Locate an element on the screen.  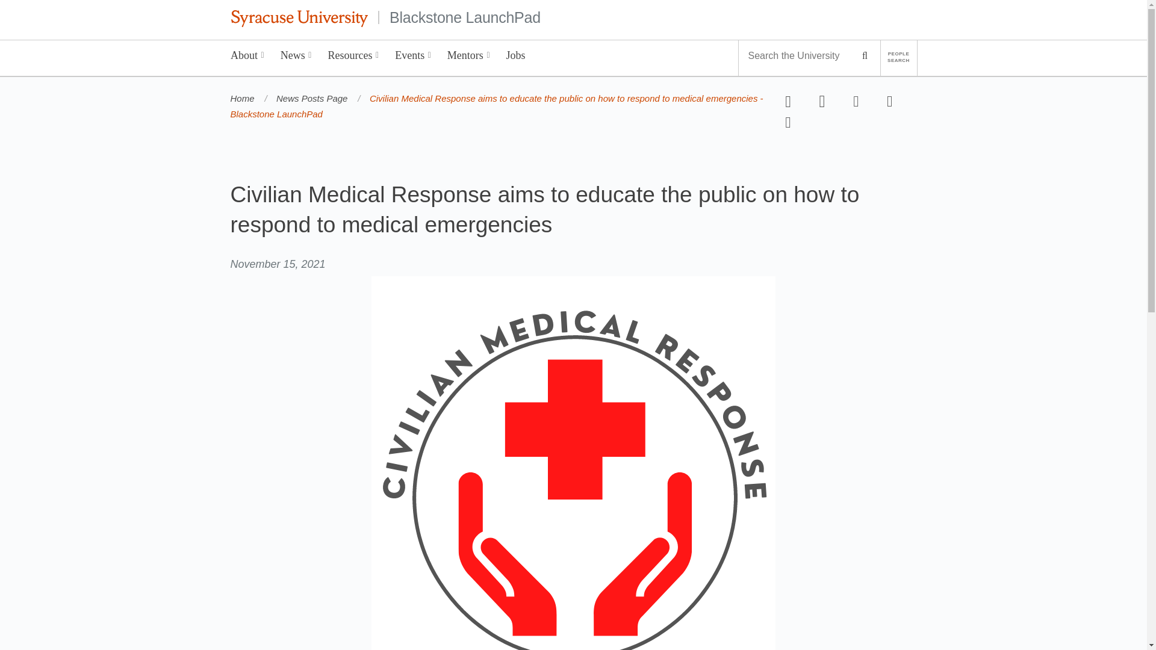
Events is located at coordinates (413, 58).